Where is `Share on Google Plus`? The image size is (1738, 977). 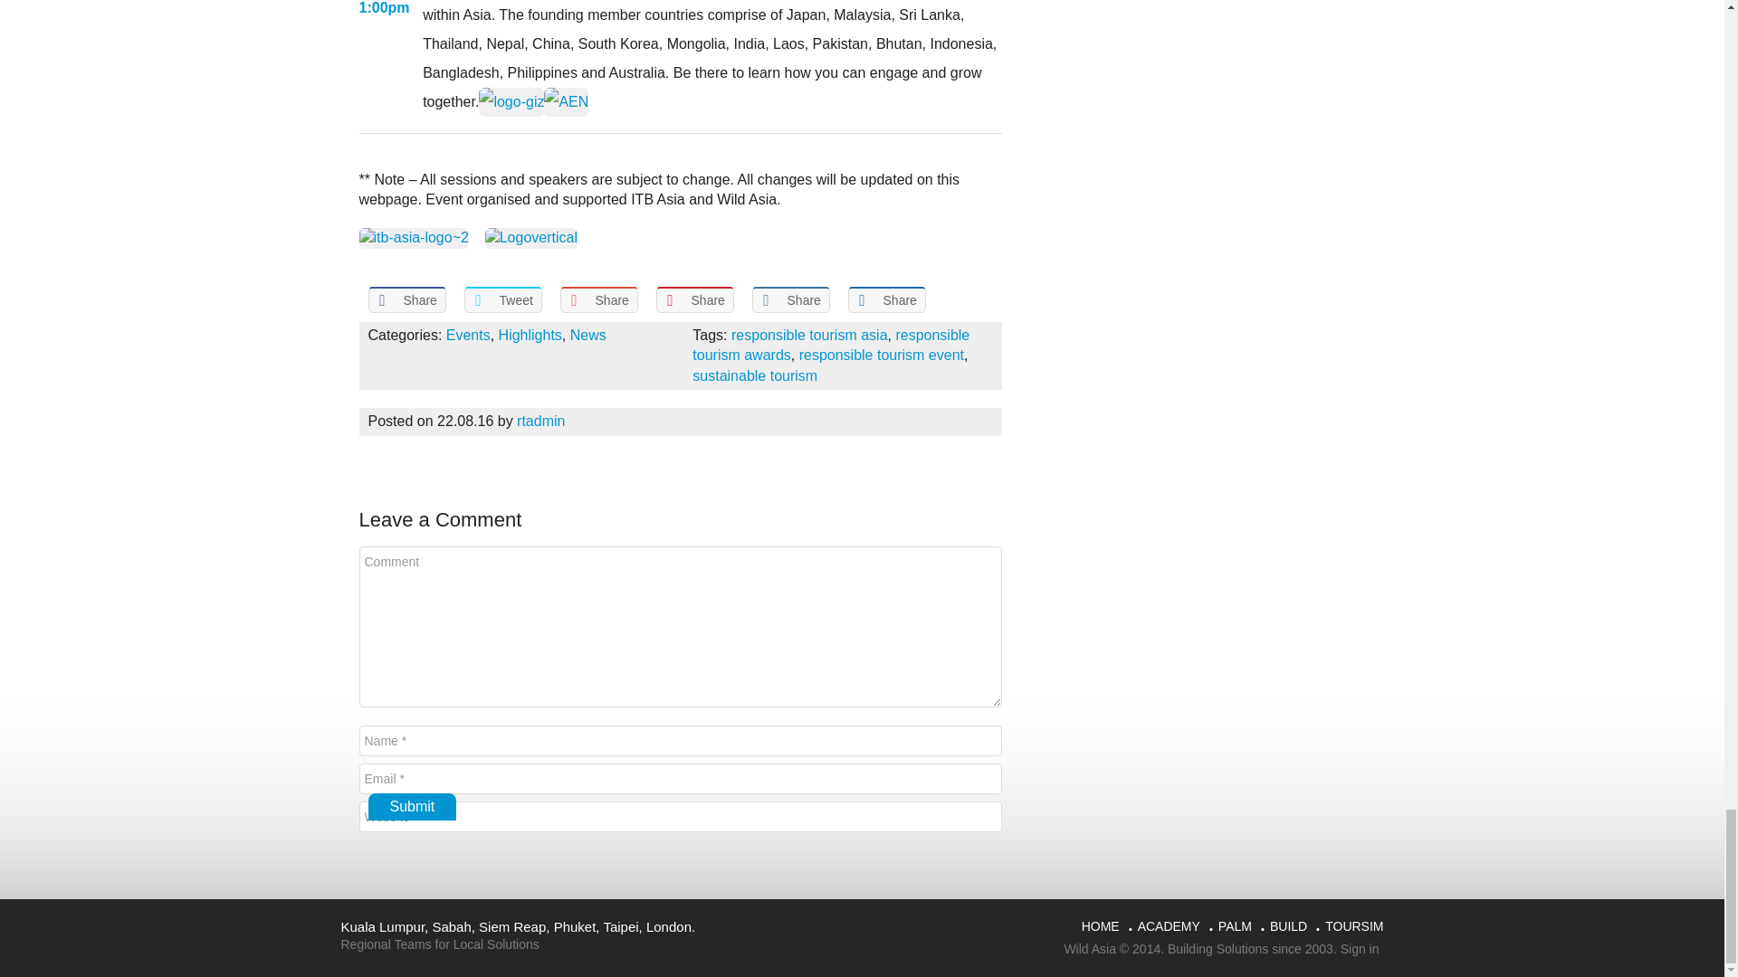
Share on Google Plus is located at coordinates (598, 299).